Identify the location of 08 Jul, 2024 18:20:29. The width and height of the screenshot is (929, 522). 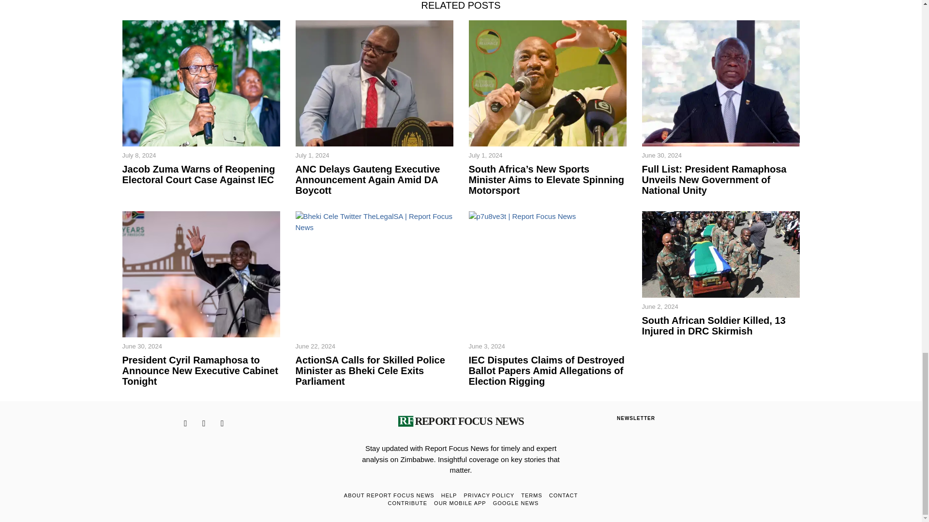
(138, 156).